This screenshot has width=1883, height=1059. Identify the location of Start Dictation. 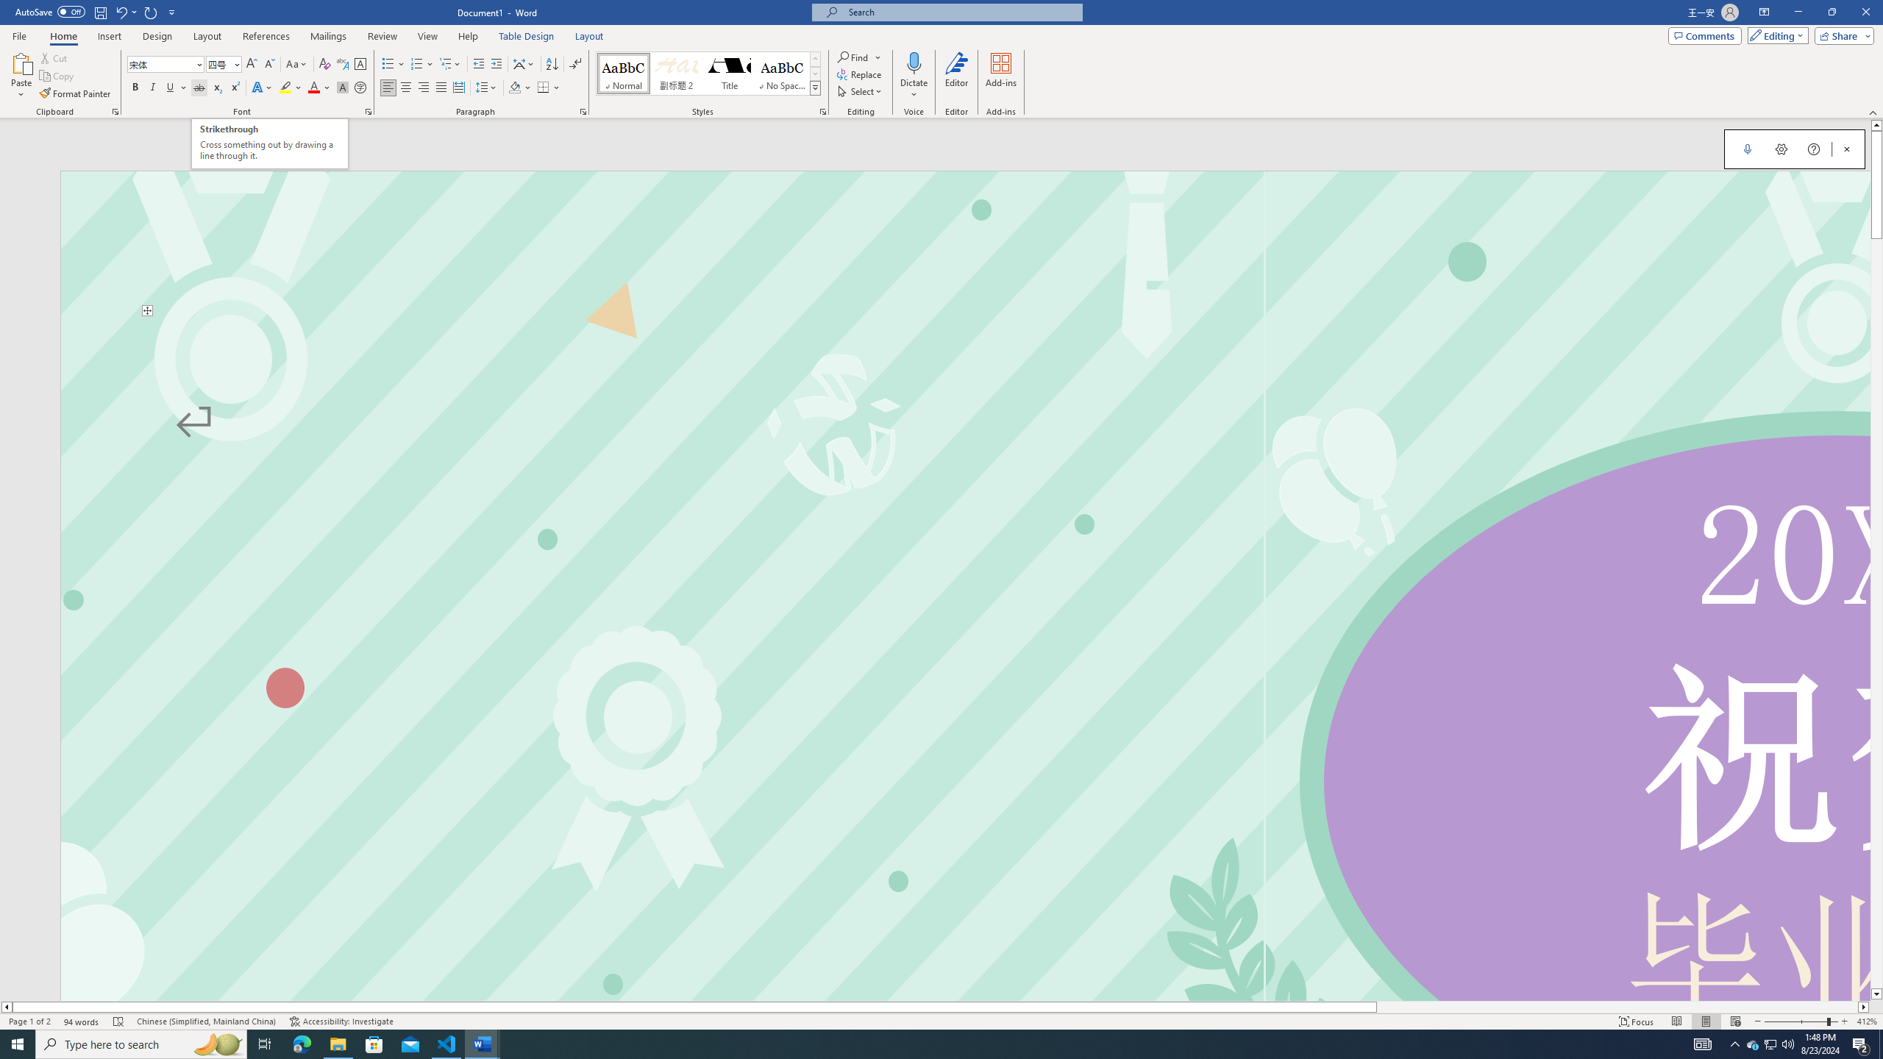
(1748, 149).